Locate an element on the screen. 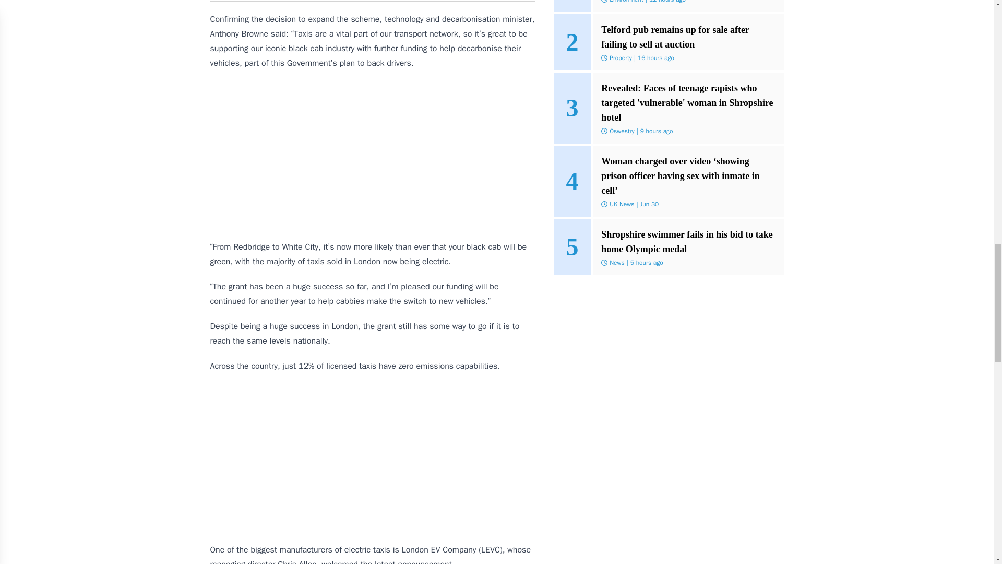  UK News is located at coordinates (622, 204).